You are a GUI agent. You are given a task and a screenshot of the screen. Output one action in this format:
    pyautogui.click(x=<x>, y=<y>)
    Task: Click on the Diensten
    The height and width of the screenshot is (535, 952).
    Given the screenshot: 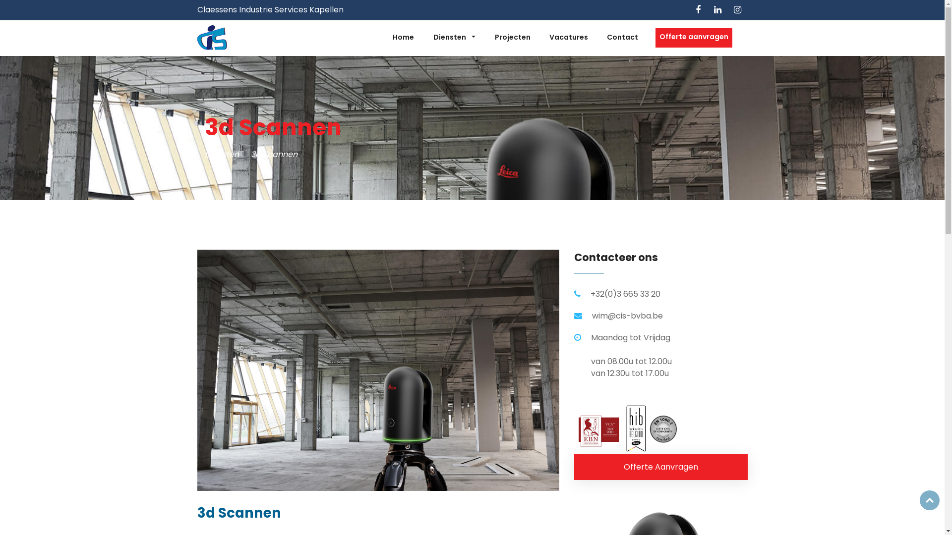 What is the action you would take?
    pyautogui.click(x=455, y=38)
    